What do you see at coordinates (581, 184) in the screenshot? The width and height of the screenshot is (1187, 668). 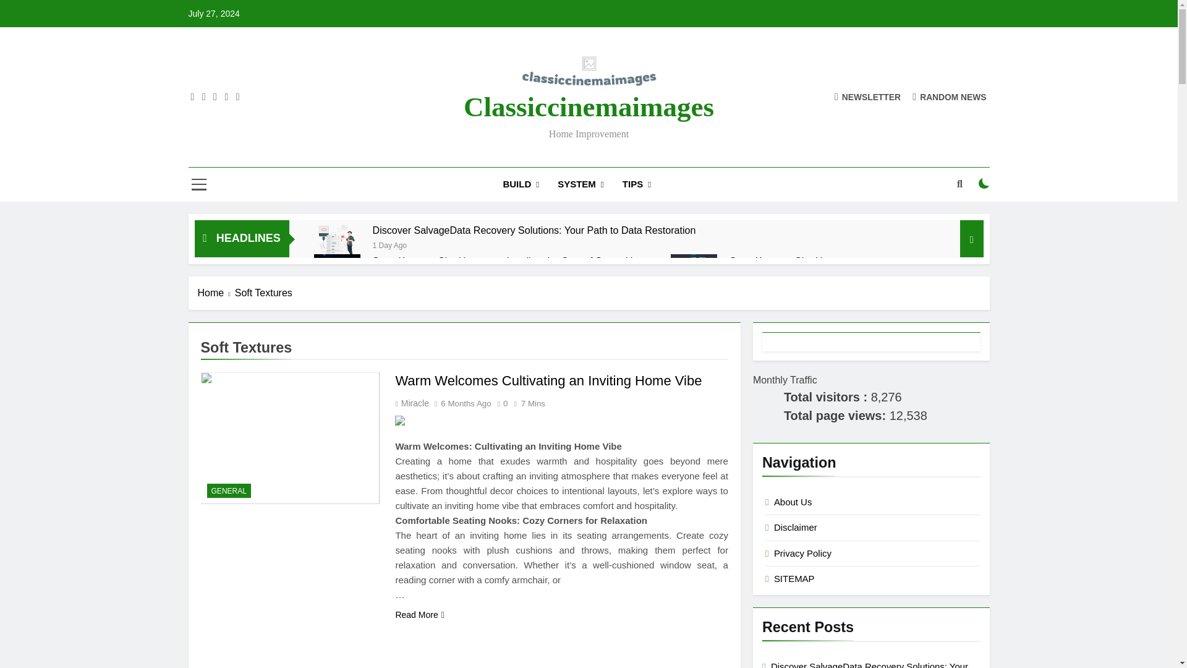 I see `SYSTEM` at bounding box center [581, 184].